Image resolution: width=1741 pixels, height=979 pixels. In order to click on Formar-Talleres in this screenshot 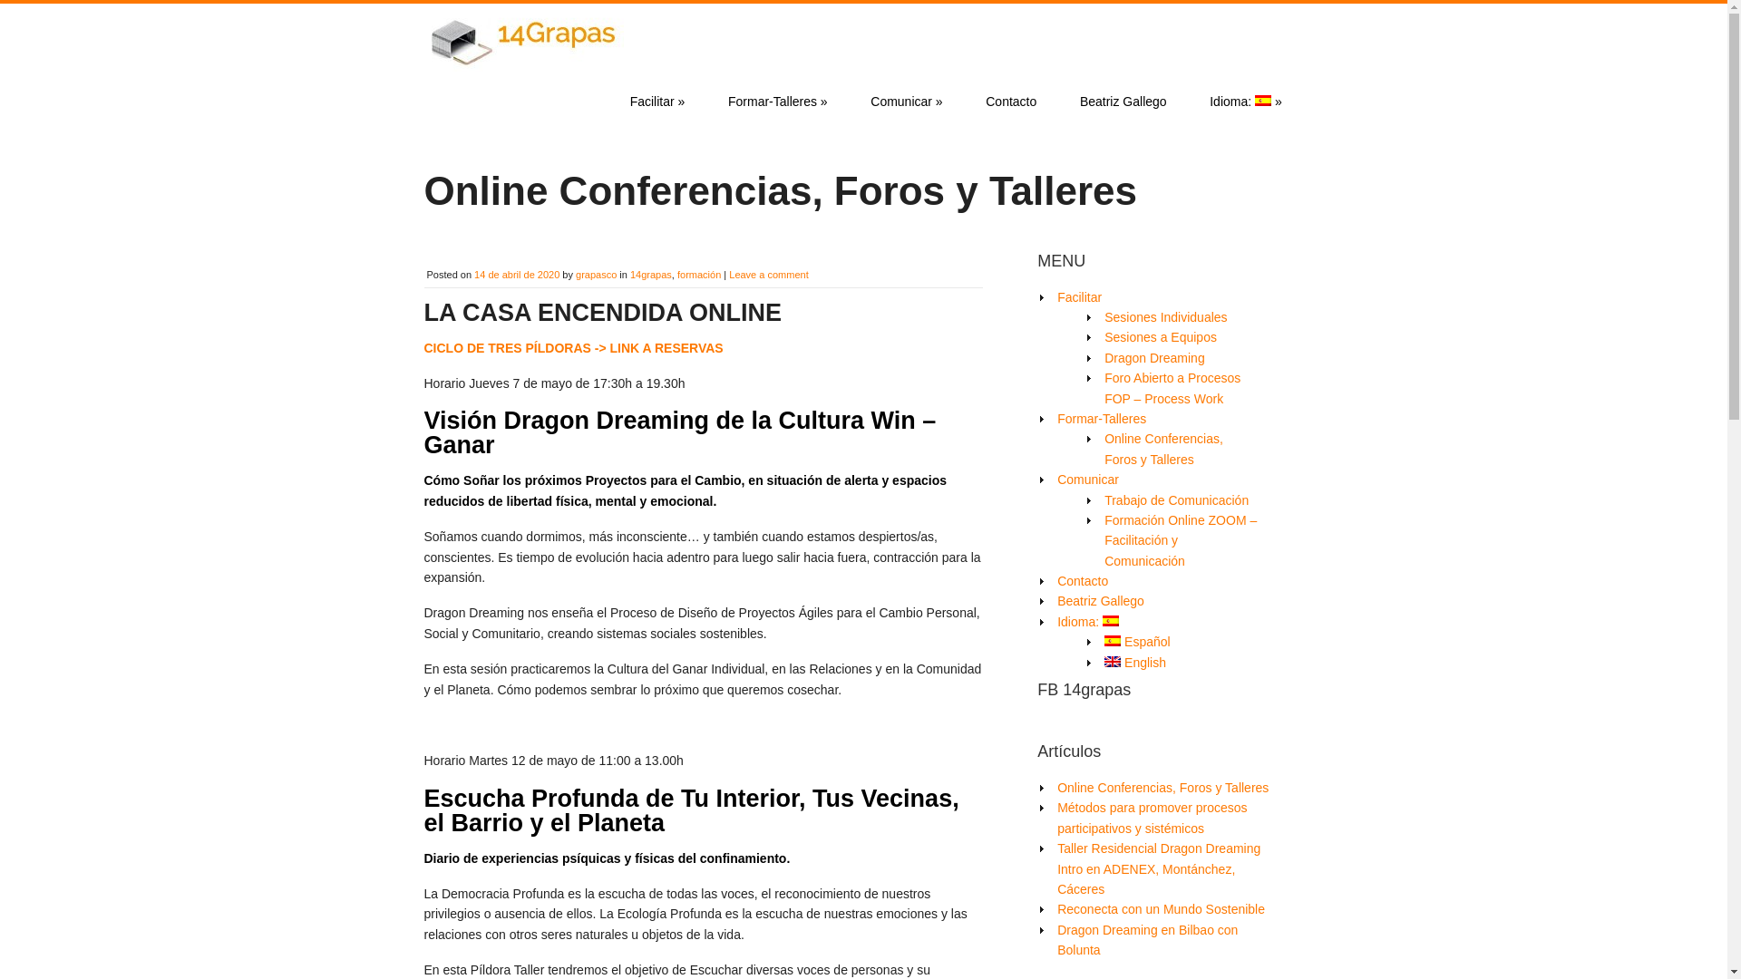, I will do `click(1102, 419)`.